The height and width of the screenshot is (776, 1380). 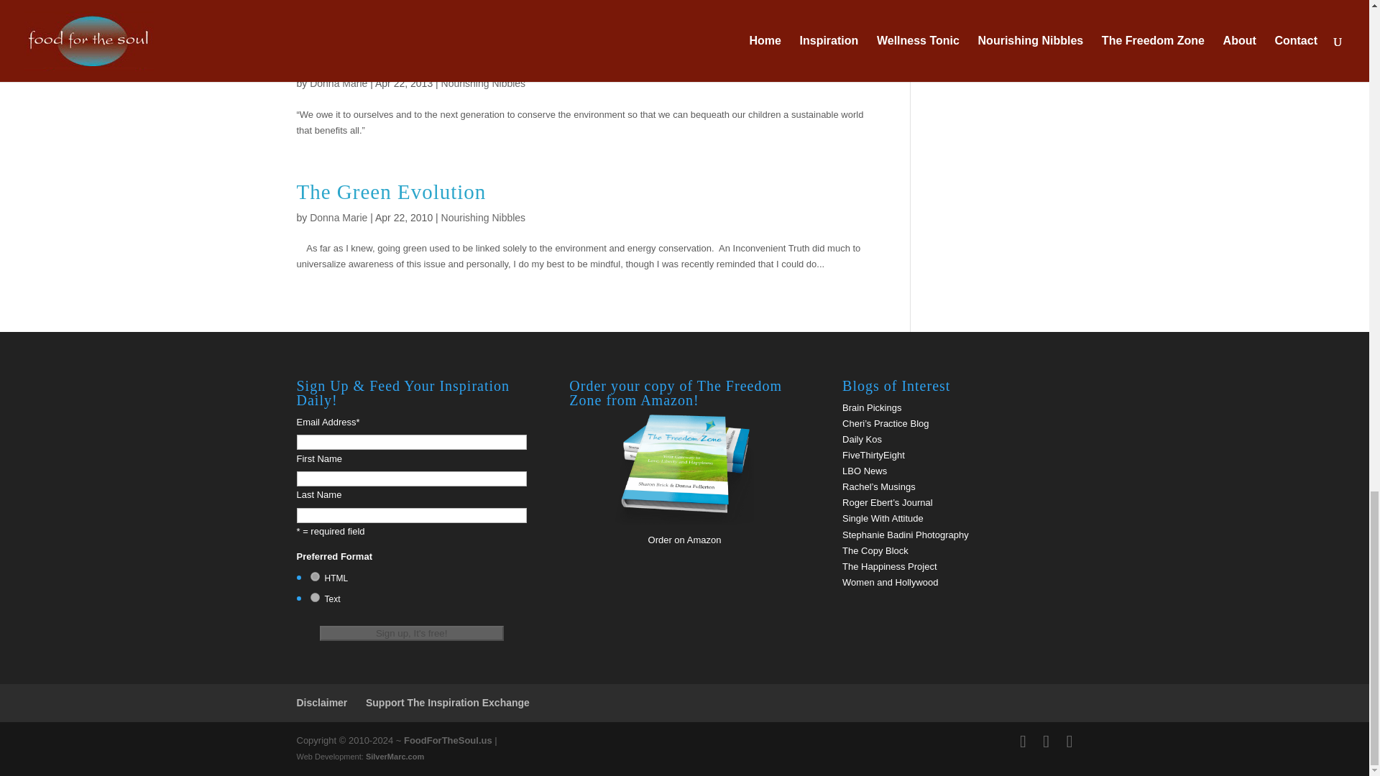 What do you see at coordinates (315, 598) in the screenshot?
I see `text` at bounding box center [315, 598].